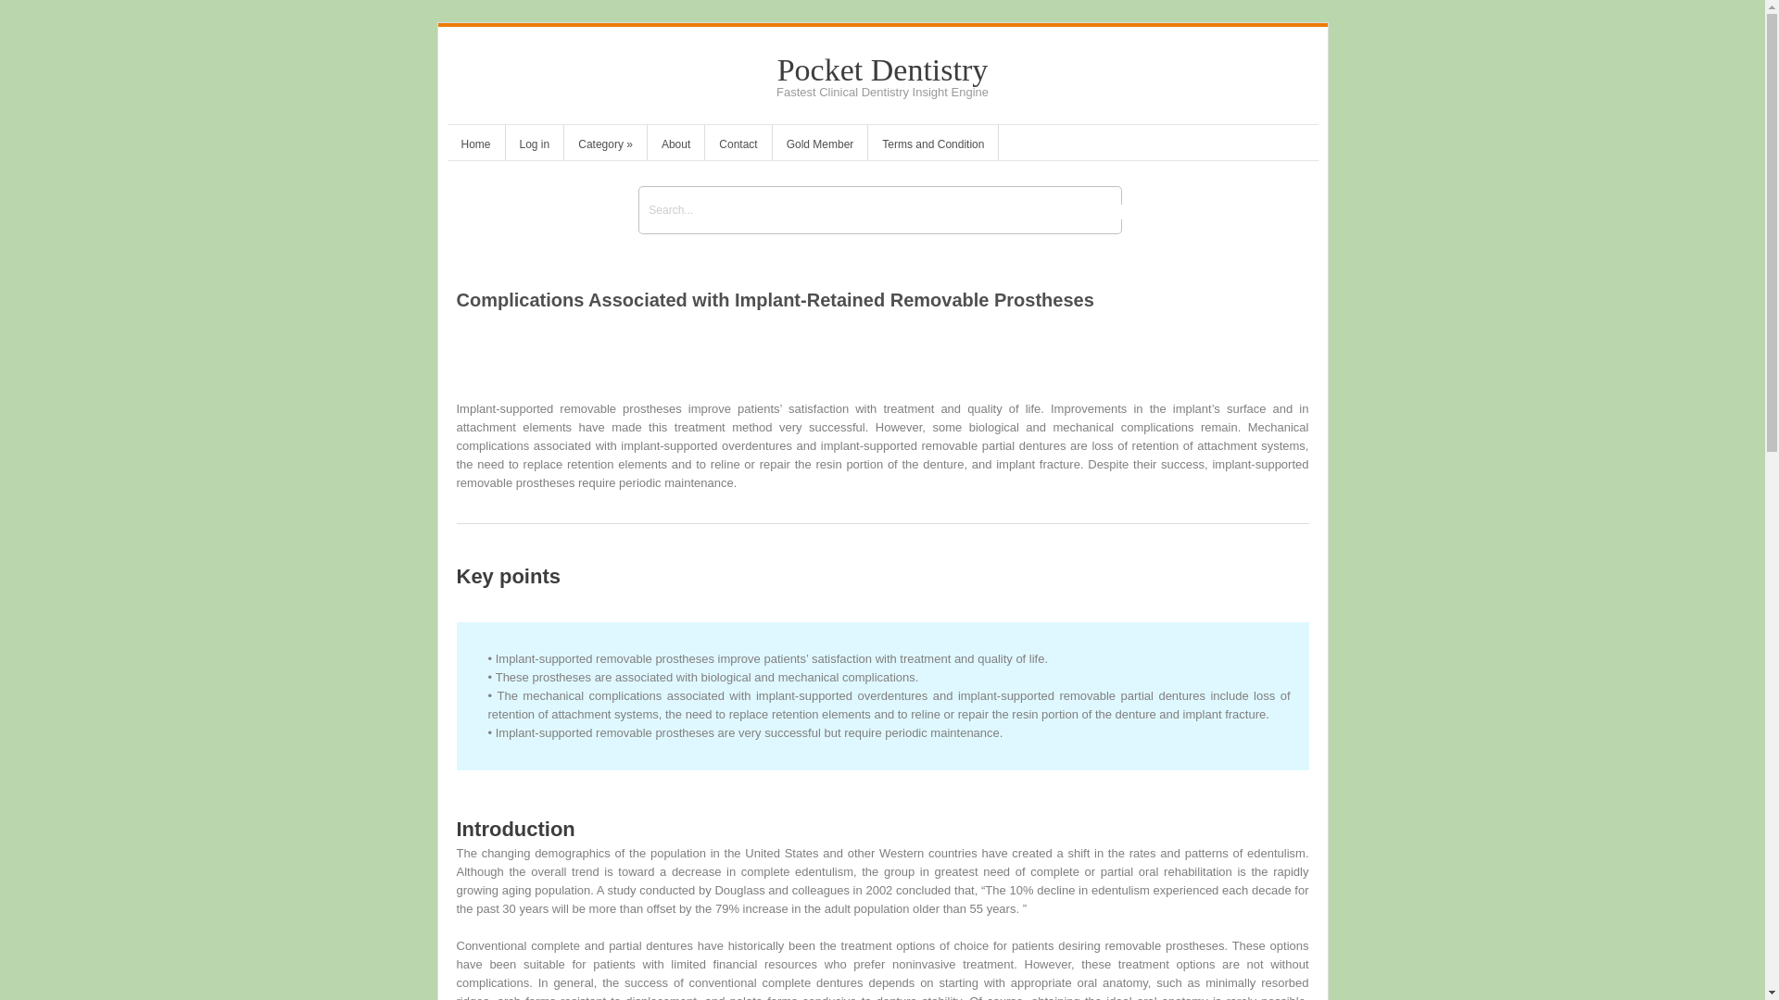  What do you see at coordinates (932, 146) in the screenshot?
I see `Terms and Condition` at bounding box center [932, 146].